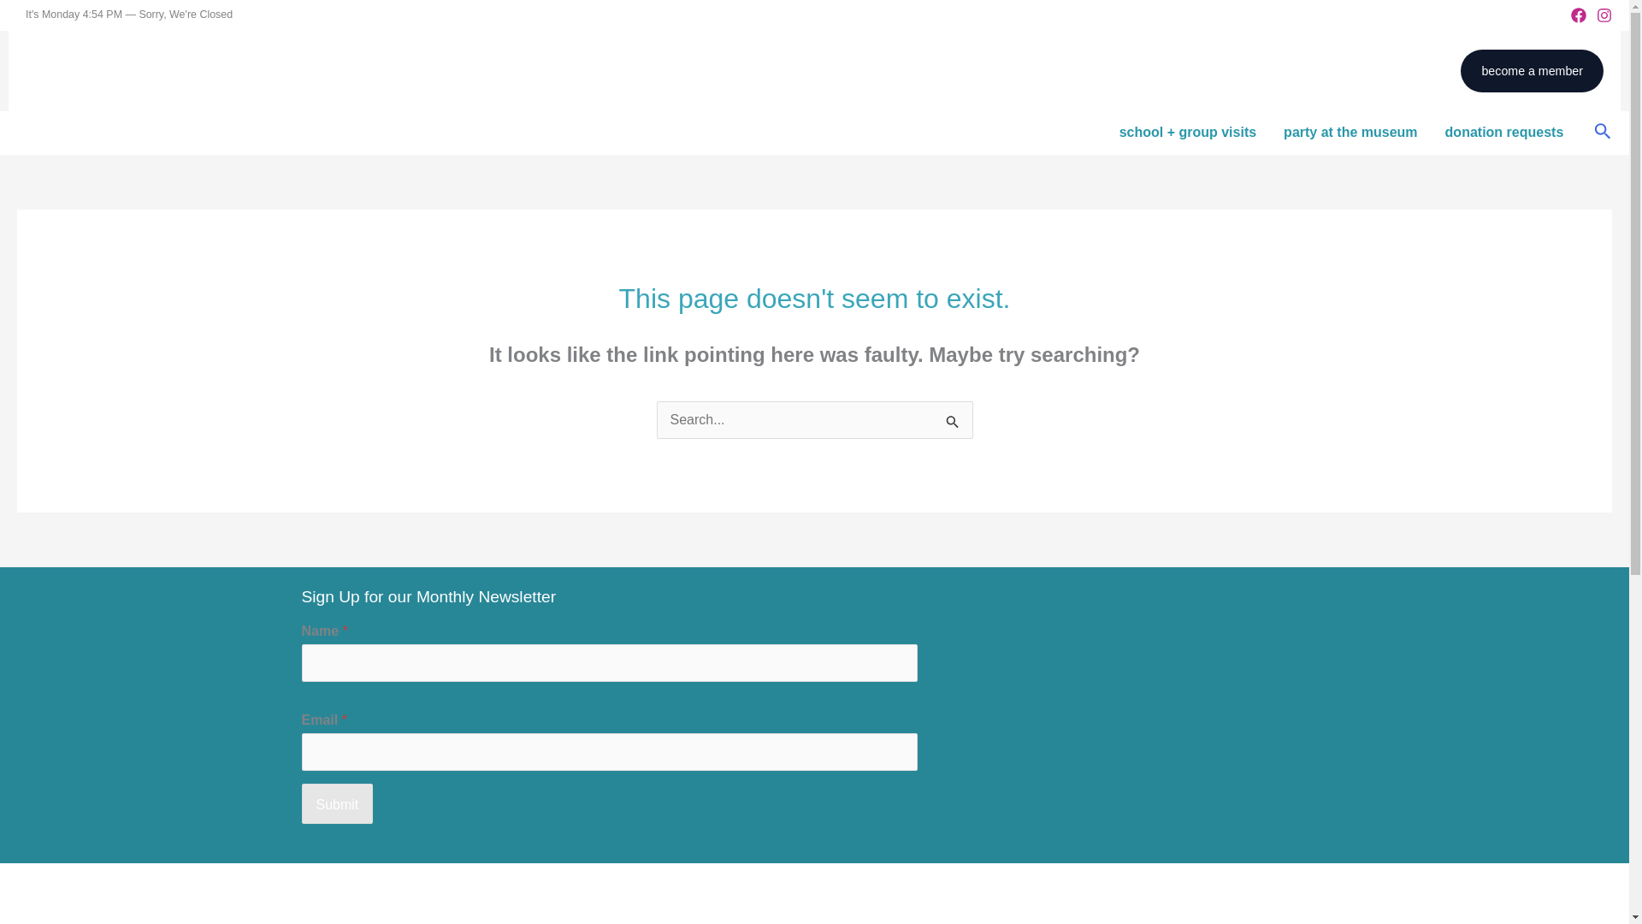 This screenshot has width=1642, height=924. I want to click on visit, so click(1123, 70).